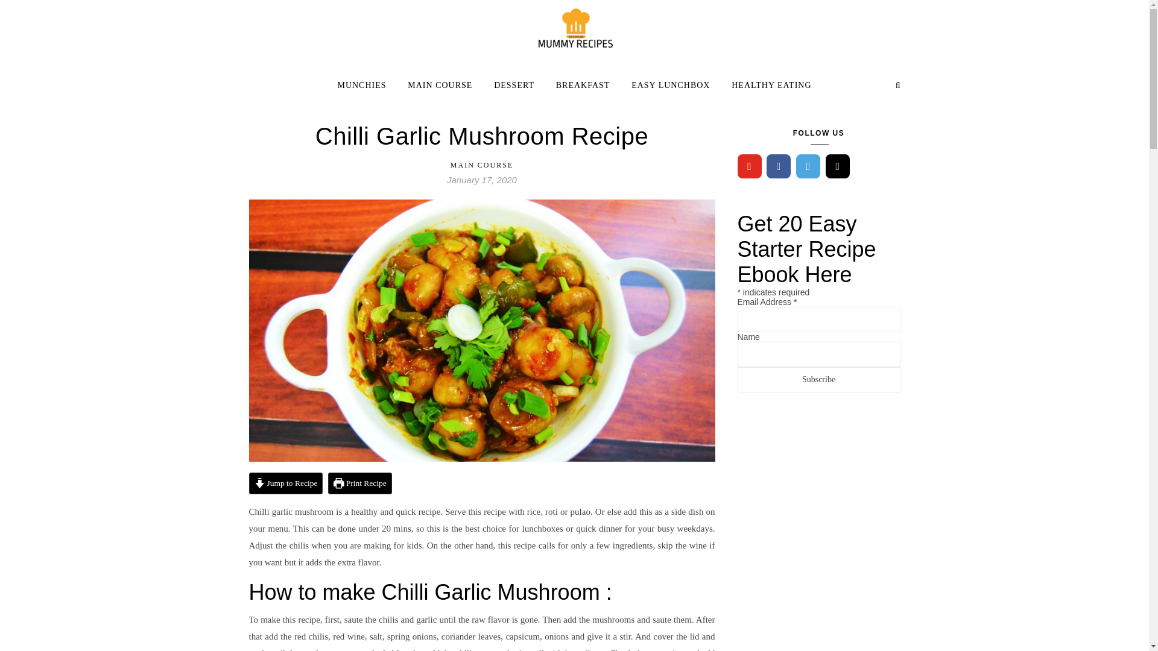 The image size is (1158, 651). Describe the element at coordinates (574, 28) in the screenshot. I see `MUMMY RECIPES` at that location.